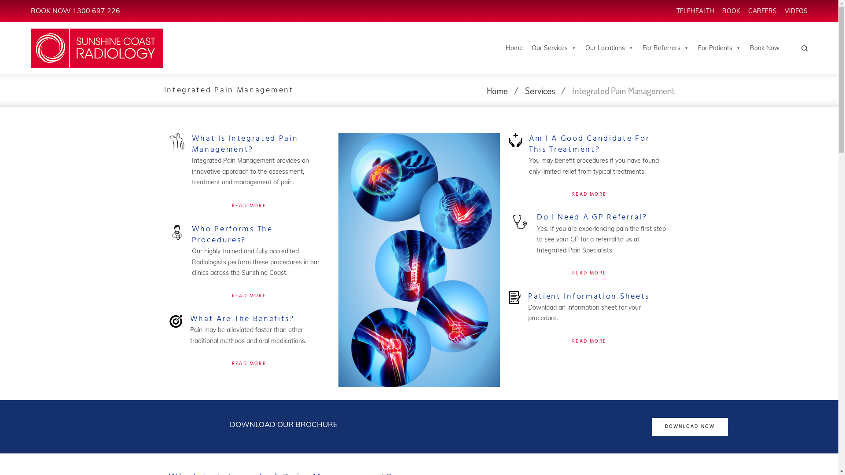 This screenshot has width=845, height=475. What do you see at coordinates (554, 48) in the screenshot?
I see `Our Services` at bounding box center [554, 48].